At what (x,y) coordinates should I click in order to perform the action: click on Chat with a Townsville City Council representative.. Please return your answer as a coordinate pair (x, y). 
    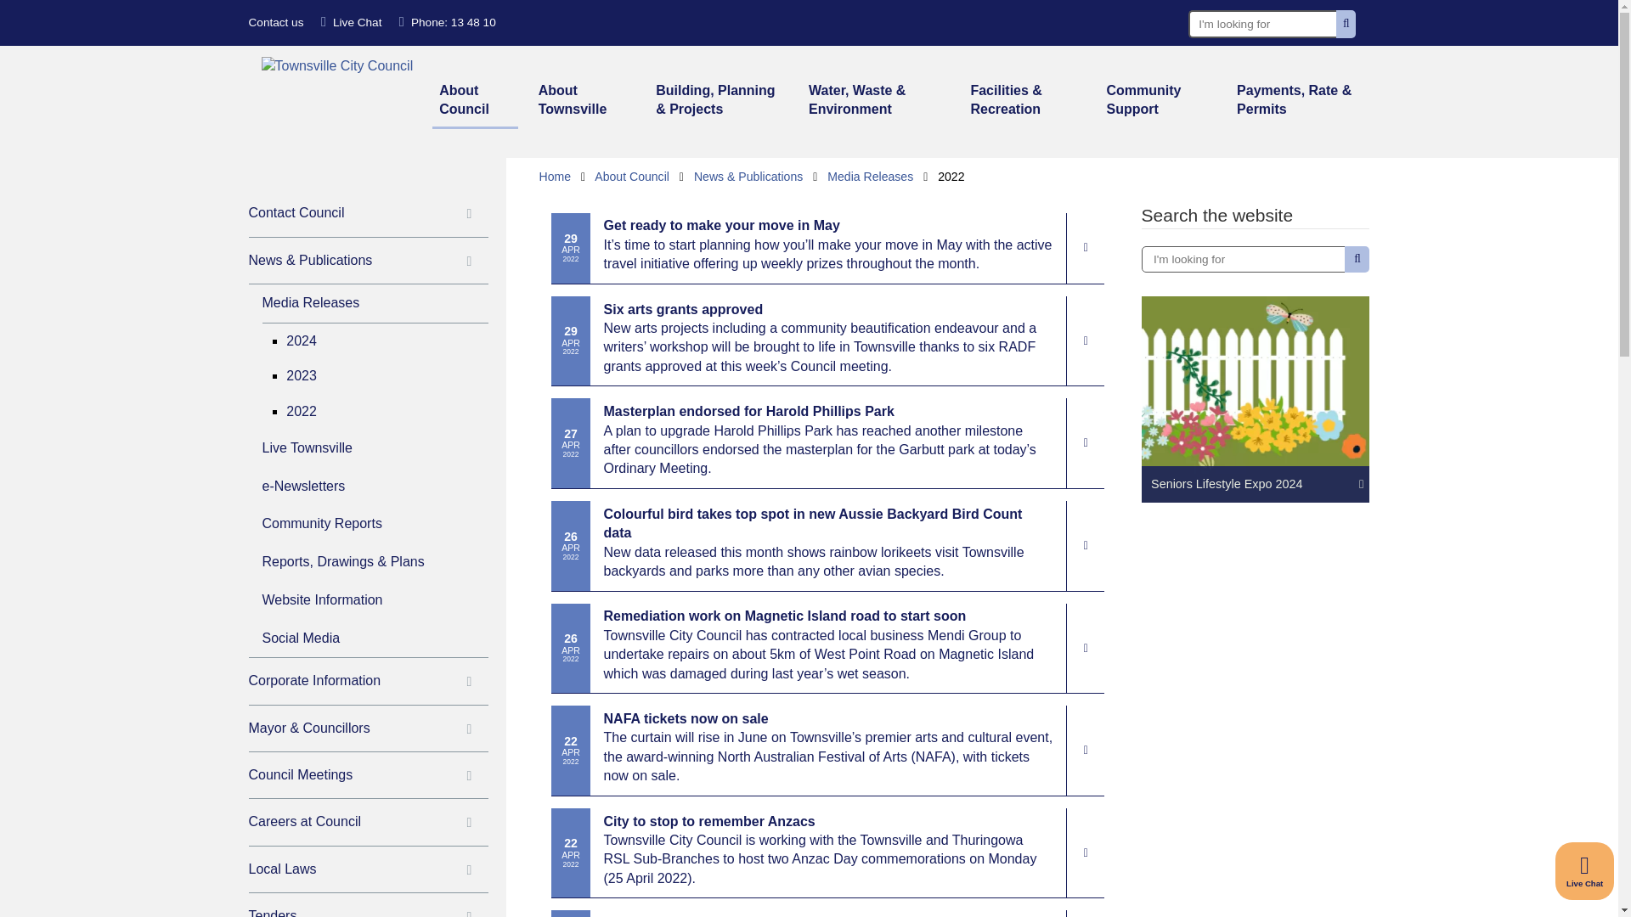
    Looking at the image, I should click on (1585, 871).